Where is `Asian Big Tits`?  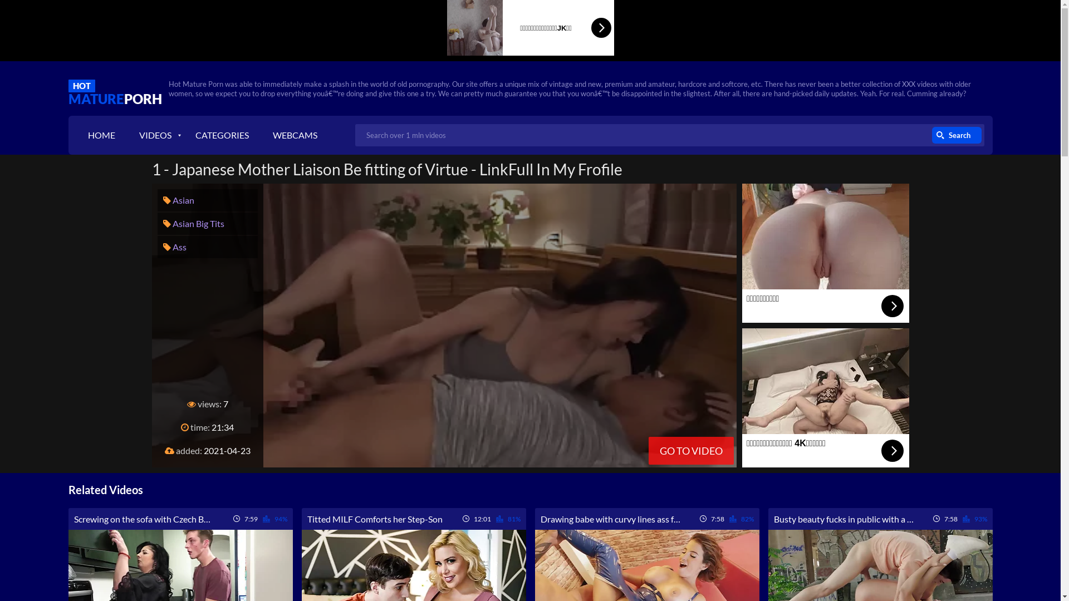 Asian Big Tits is located at coordinates (193, 224).